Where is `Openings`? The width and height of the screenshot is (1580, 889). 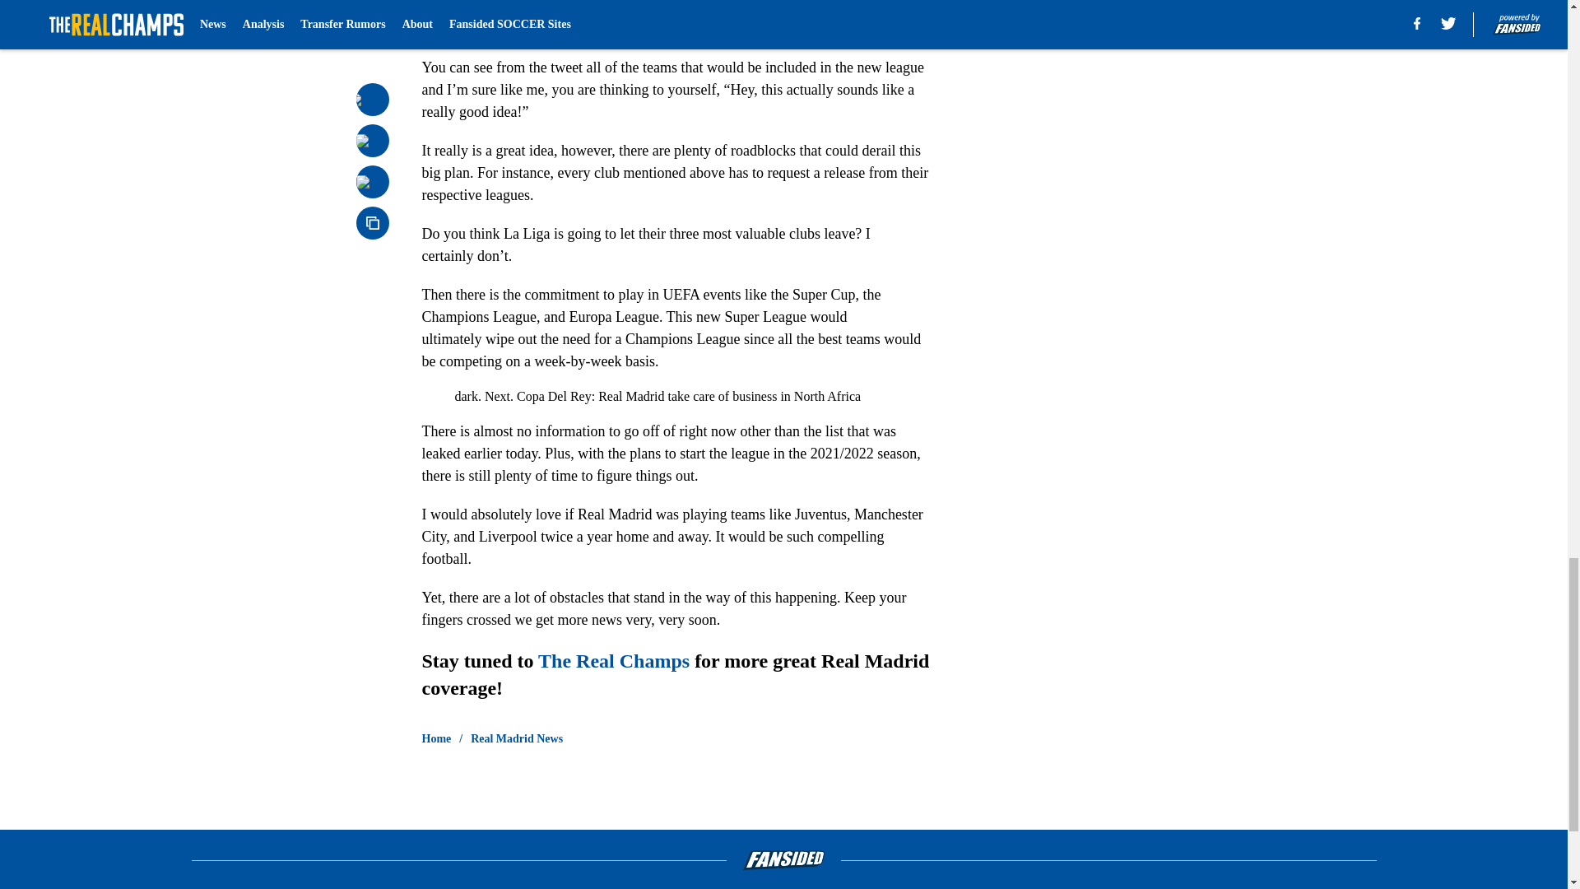
Openings is located at coordinates (787, 887).